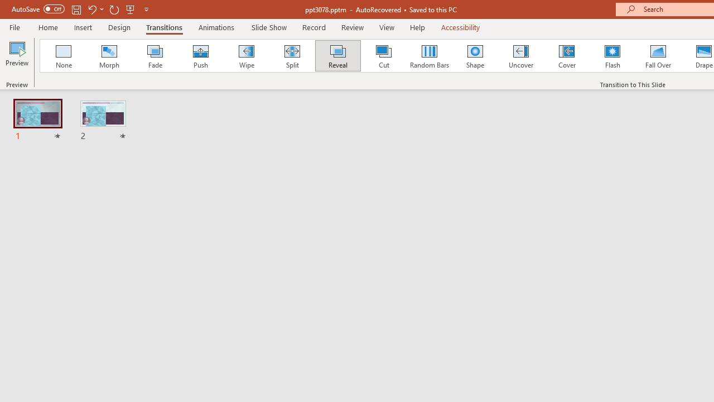  I want to click on Morph, so click(109, 56).